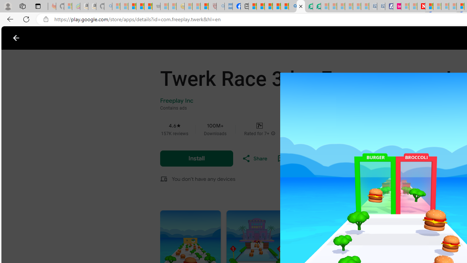  I want to click on Install, so click(196, 158).